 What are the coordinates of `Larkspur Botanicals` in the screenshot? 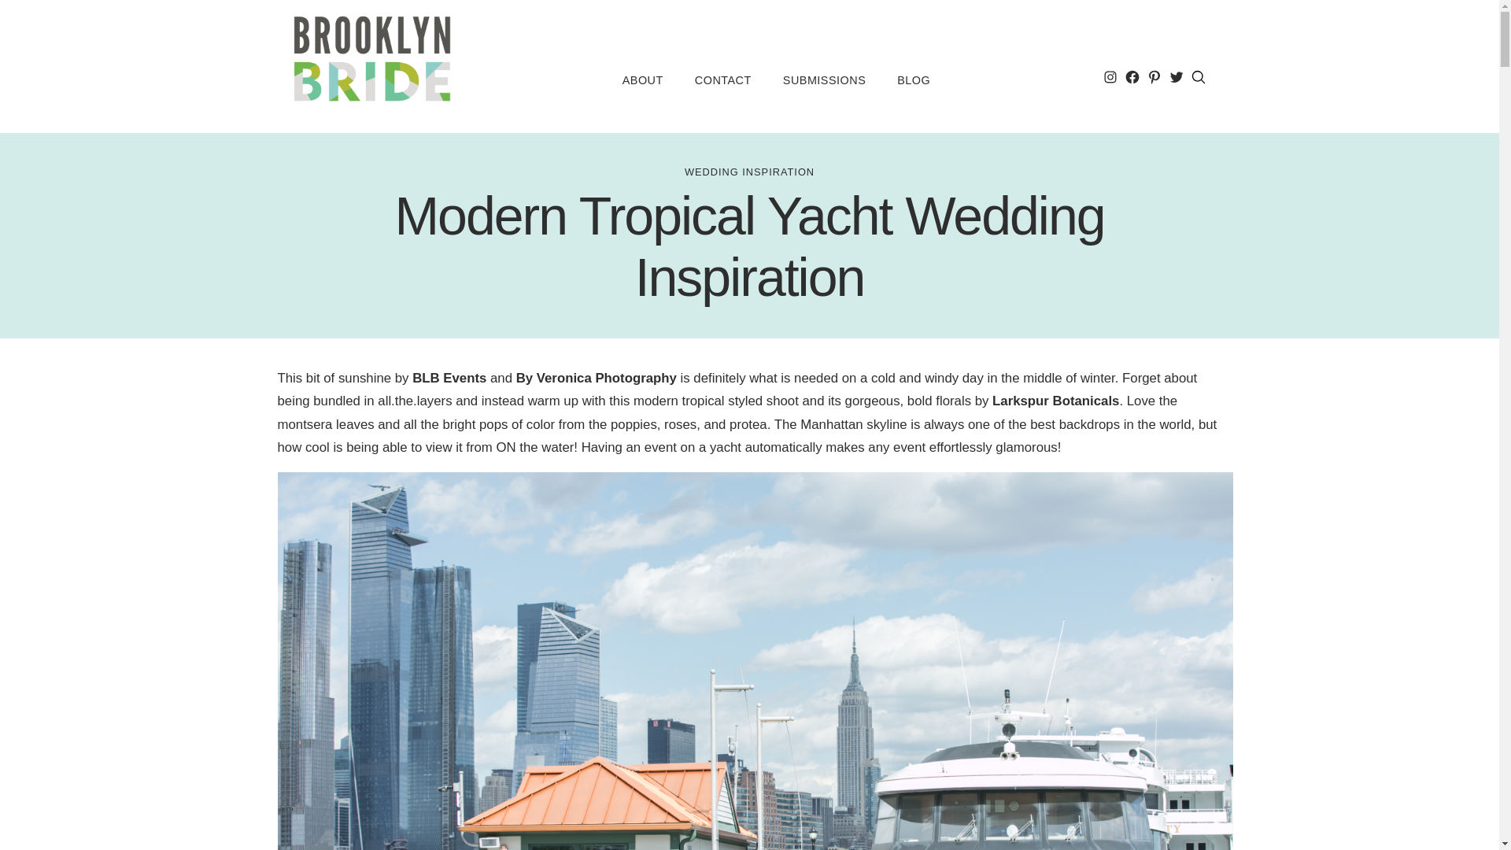 It's located at (1056, 401).